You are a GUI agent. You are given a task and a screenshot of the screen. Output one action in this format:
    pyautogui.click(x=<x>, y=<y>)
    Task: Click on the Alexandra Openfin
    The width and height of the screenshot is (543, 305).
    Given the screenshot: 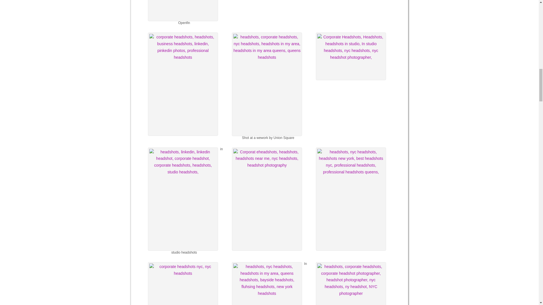 What is the action you would take?
    pyautogui.click(x=183, y=10)
    